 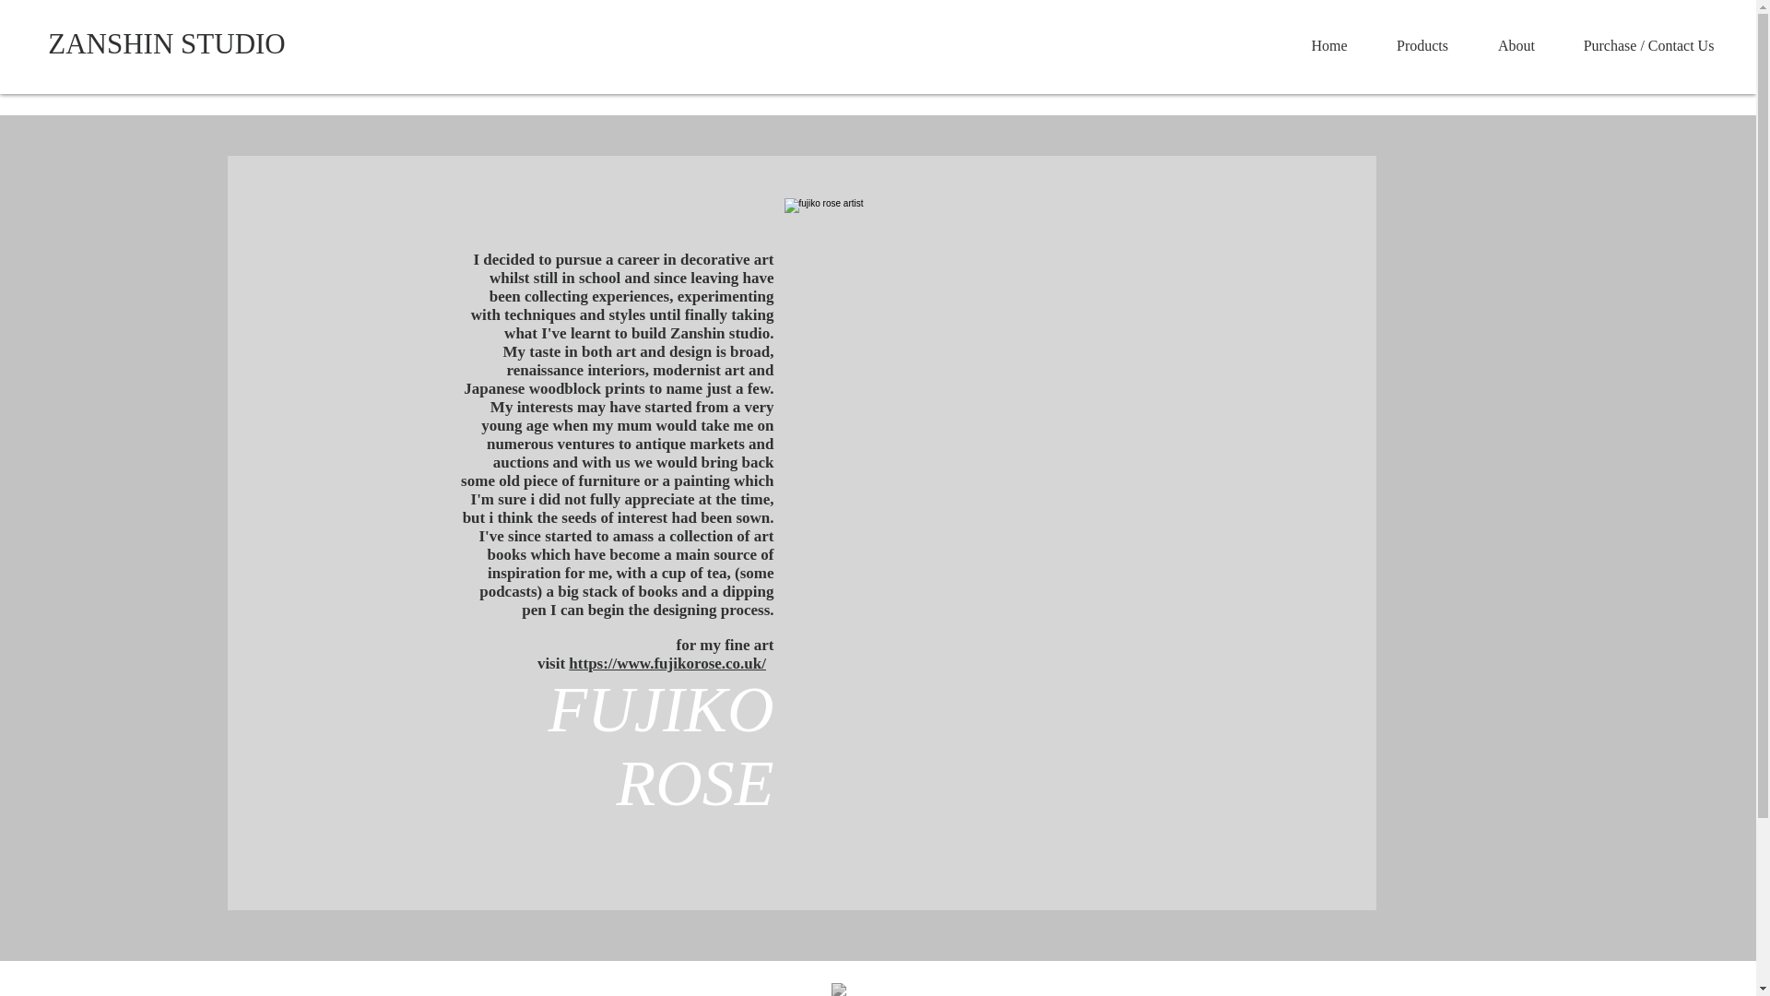 I want to click on ZANSHIN STUDIO LOGO, so click(x=879, y=989).